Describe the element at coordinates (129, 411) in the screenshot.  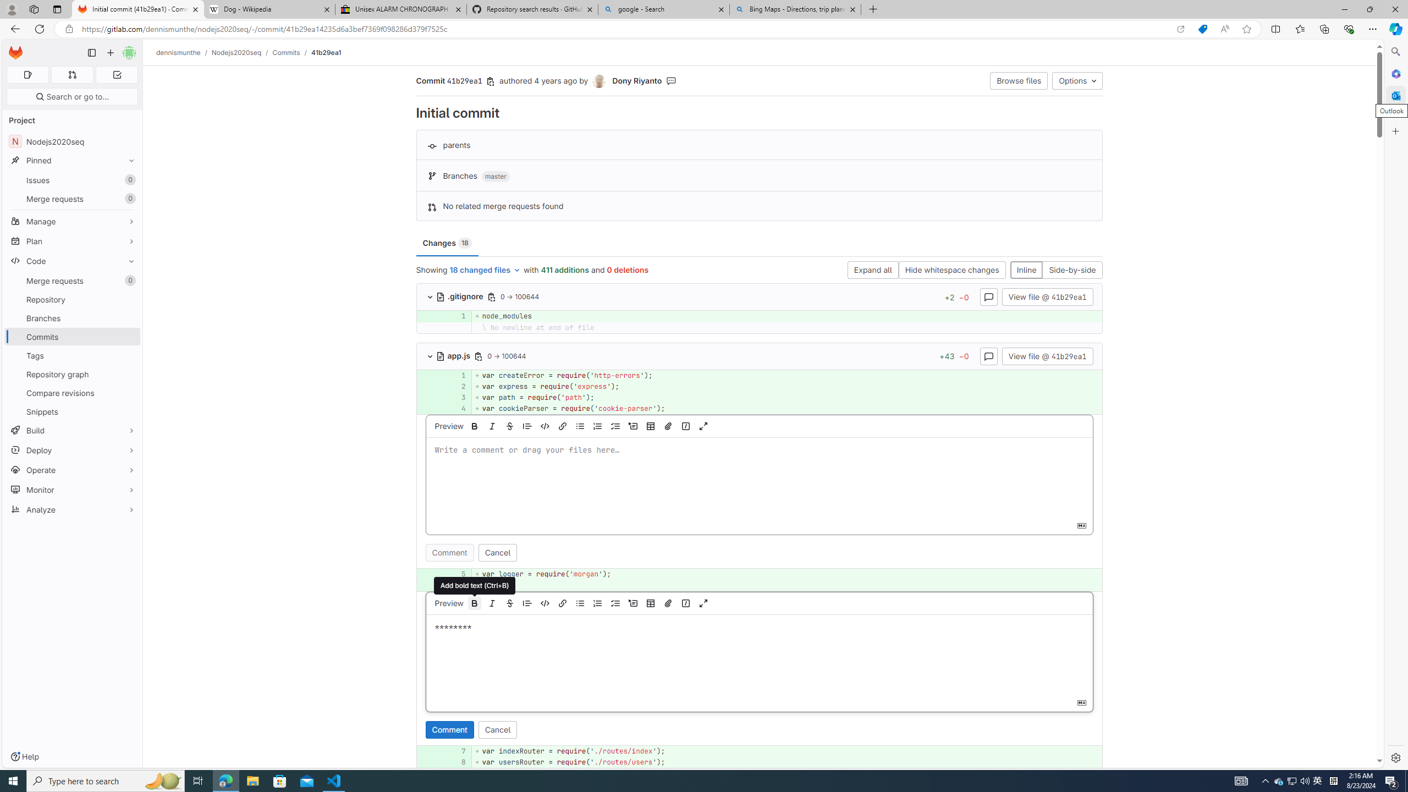
I see `Pin Snippets` at that location.